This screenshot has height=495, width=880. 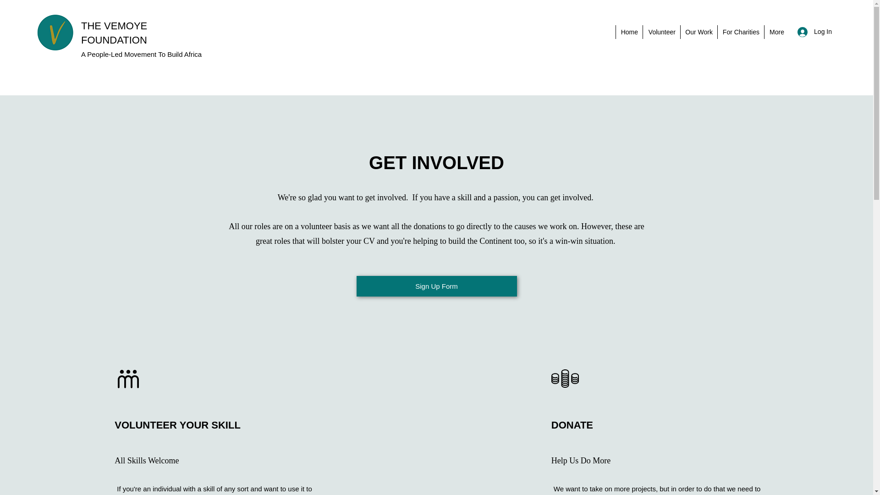 What do you see at coordinates (698, 32) in the screenshot?
I see `Our Work` at bounding box center [698, 32].